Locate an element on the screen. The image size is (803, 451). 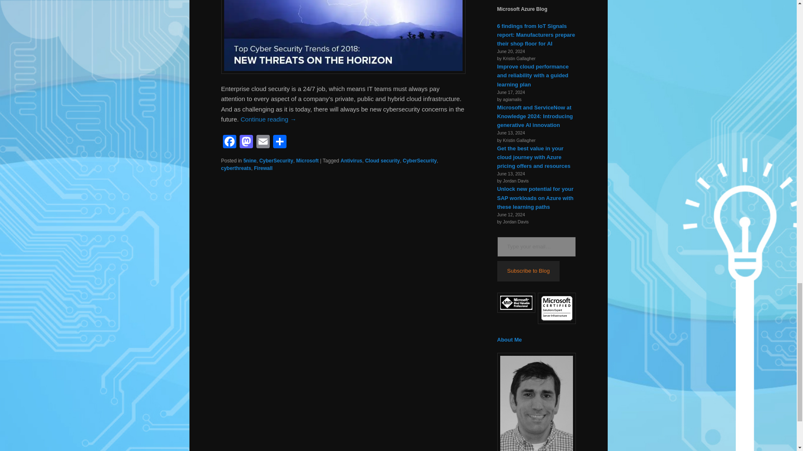
Mastodon is located at coordinates (246, 142).